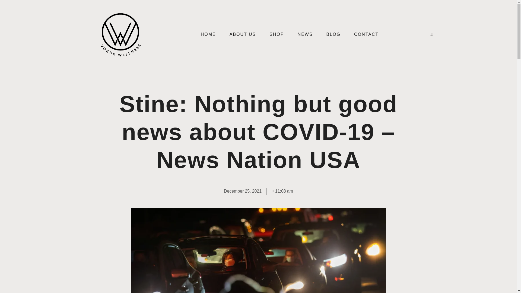 This screenshot has height=293, width=521. Describe the element at coordinates (208, 34) in the screenshot. I see `HOME` at that location.